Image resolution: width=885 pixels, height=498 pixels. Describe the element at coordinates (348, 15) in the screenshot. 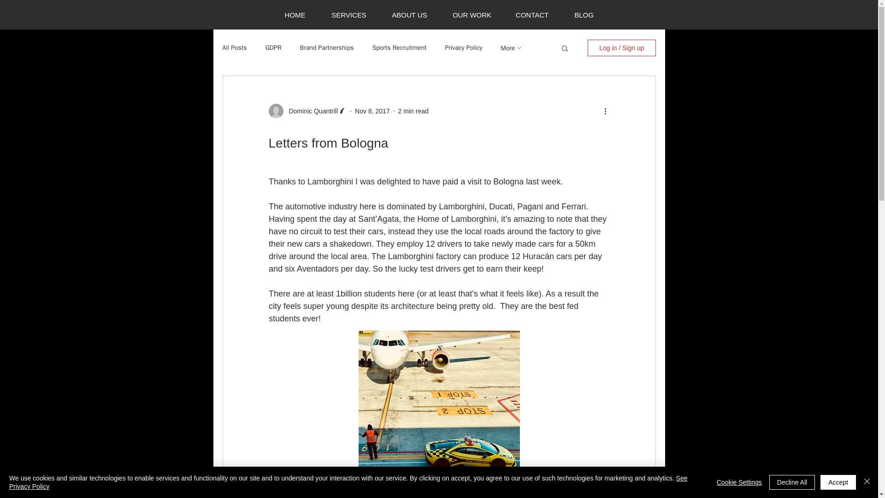

I see `SERVICES` at that location.